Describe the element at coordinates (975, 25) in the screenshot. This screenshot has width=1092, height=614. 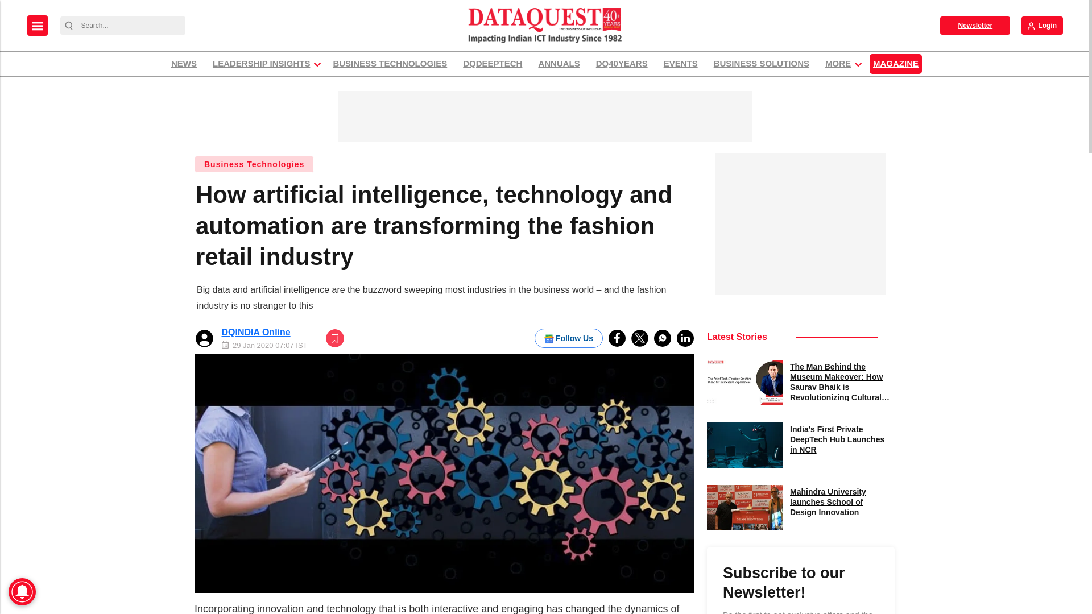
I see `Newsletter` at that location.